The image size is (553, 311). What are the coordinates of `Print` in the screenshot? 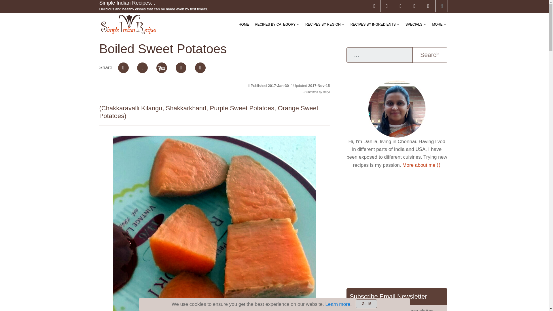 It's located at (200, 68).